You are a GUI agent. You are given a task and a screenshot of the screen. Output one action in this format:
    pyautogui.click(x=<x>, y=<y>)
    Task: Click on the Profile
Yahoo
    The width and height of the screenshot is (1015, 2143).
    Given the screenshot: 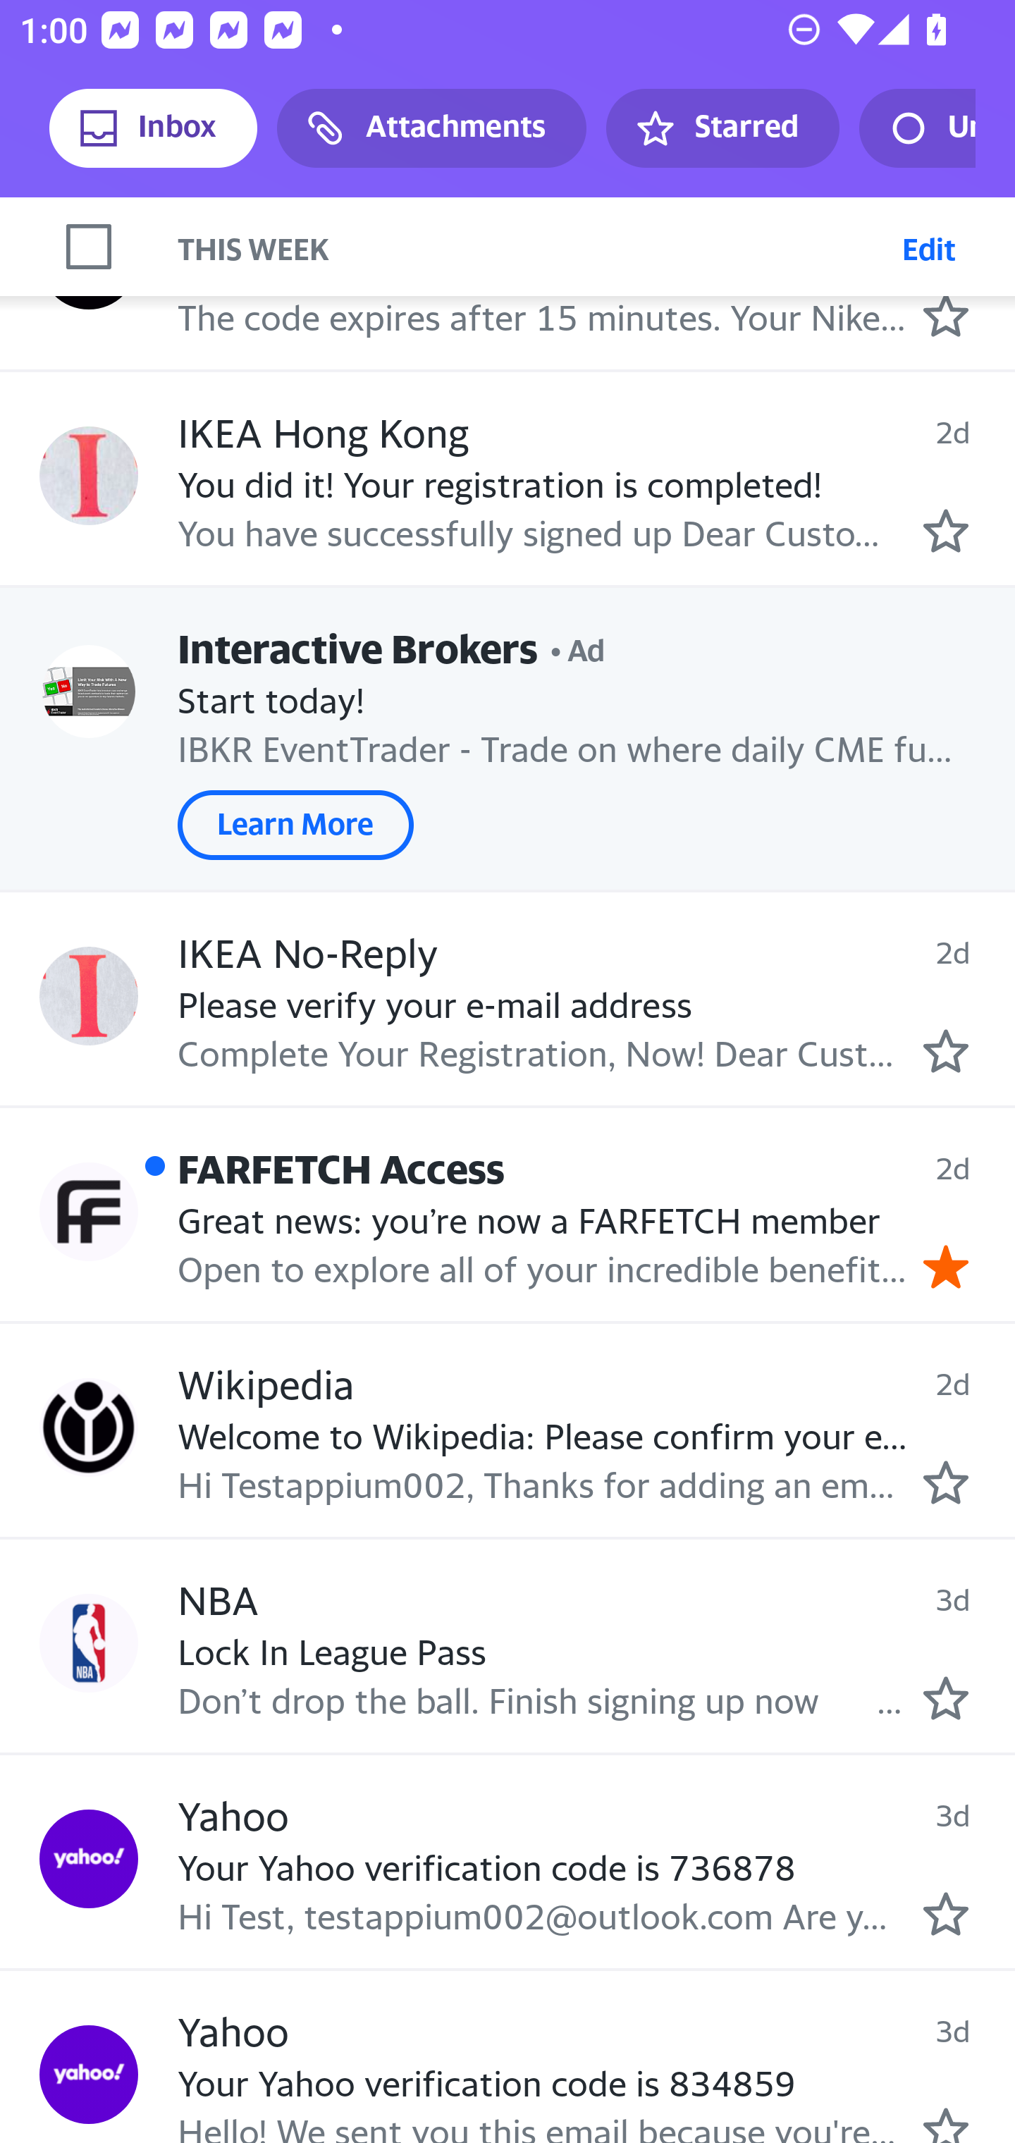 What is the action you would take?
    pyautogui.click(x=89, y=2074)
    